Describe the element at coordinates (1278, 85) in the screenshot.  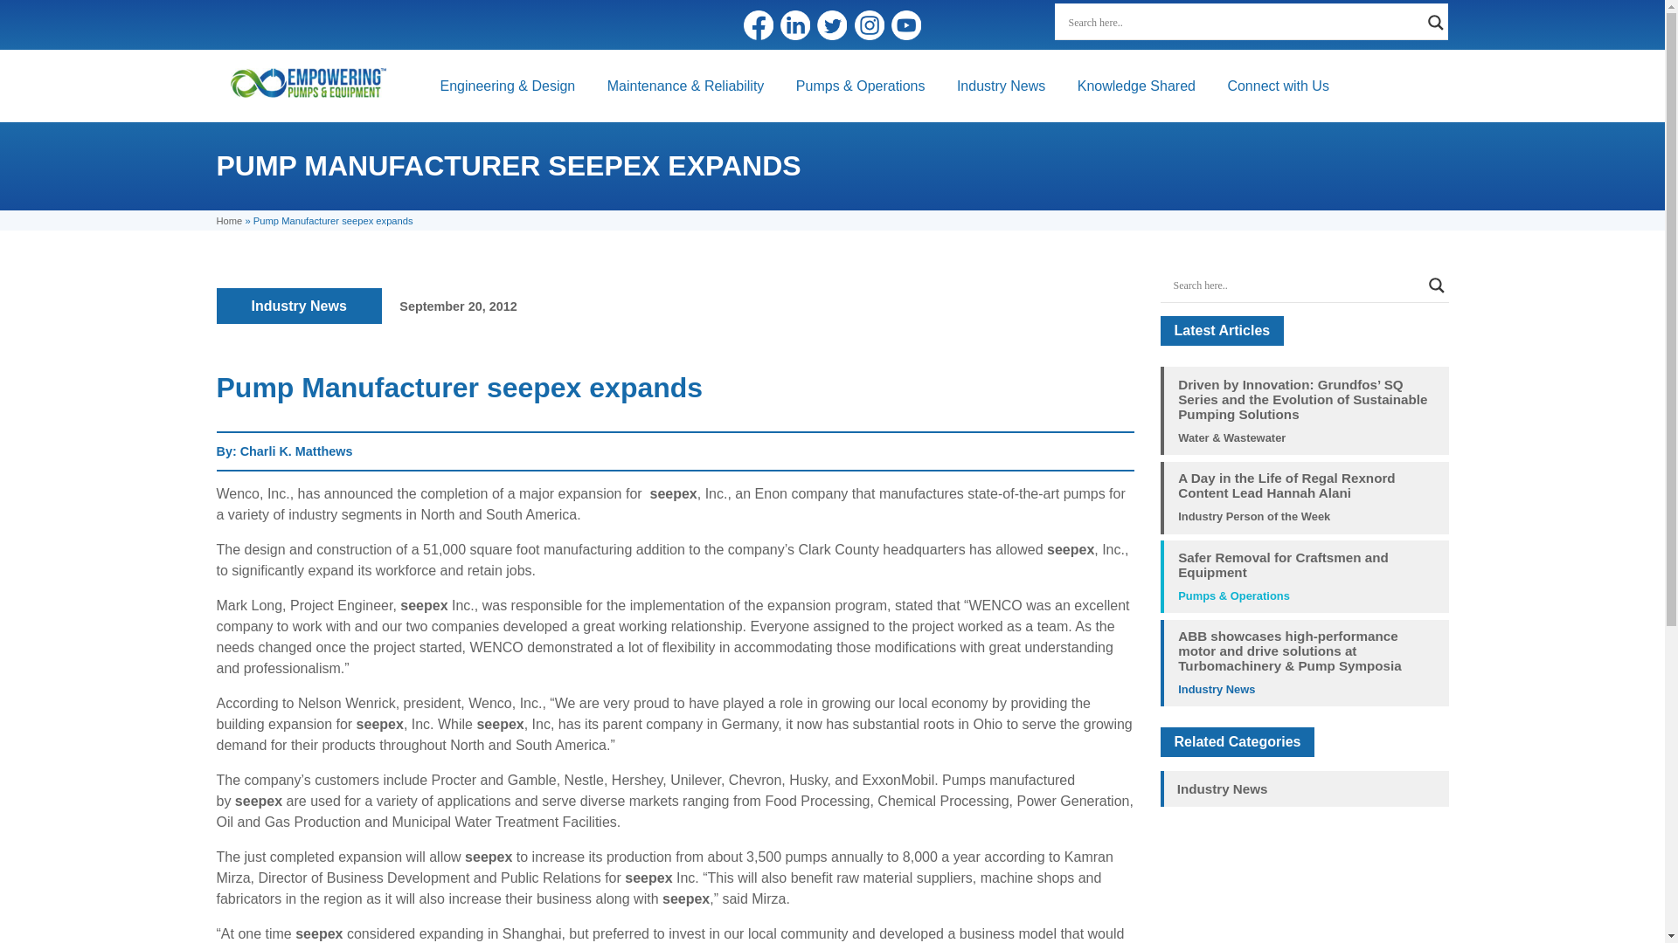
I see `Connect with Us` at that location.